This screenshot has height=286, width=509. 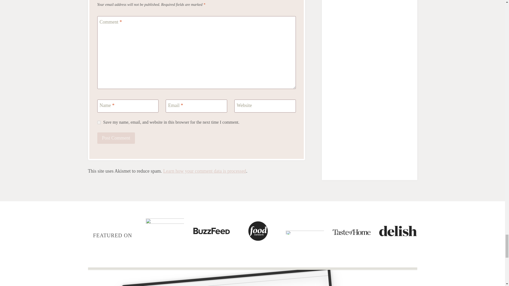 I want to click on yes, so click(x=99, y=122).